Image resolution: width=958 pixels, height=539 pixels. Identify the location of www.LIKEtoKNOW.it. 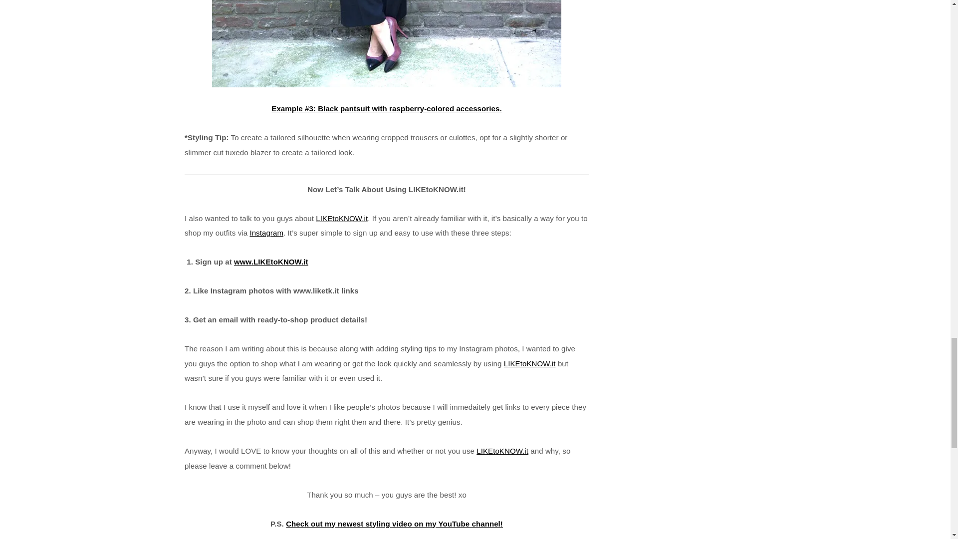
(271, 262).